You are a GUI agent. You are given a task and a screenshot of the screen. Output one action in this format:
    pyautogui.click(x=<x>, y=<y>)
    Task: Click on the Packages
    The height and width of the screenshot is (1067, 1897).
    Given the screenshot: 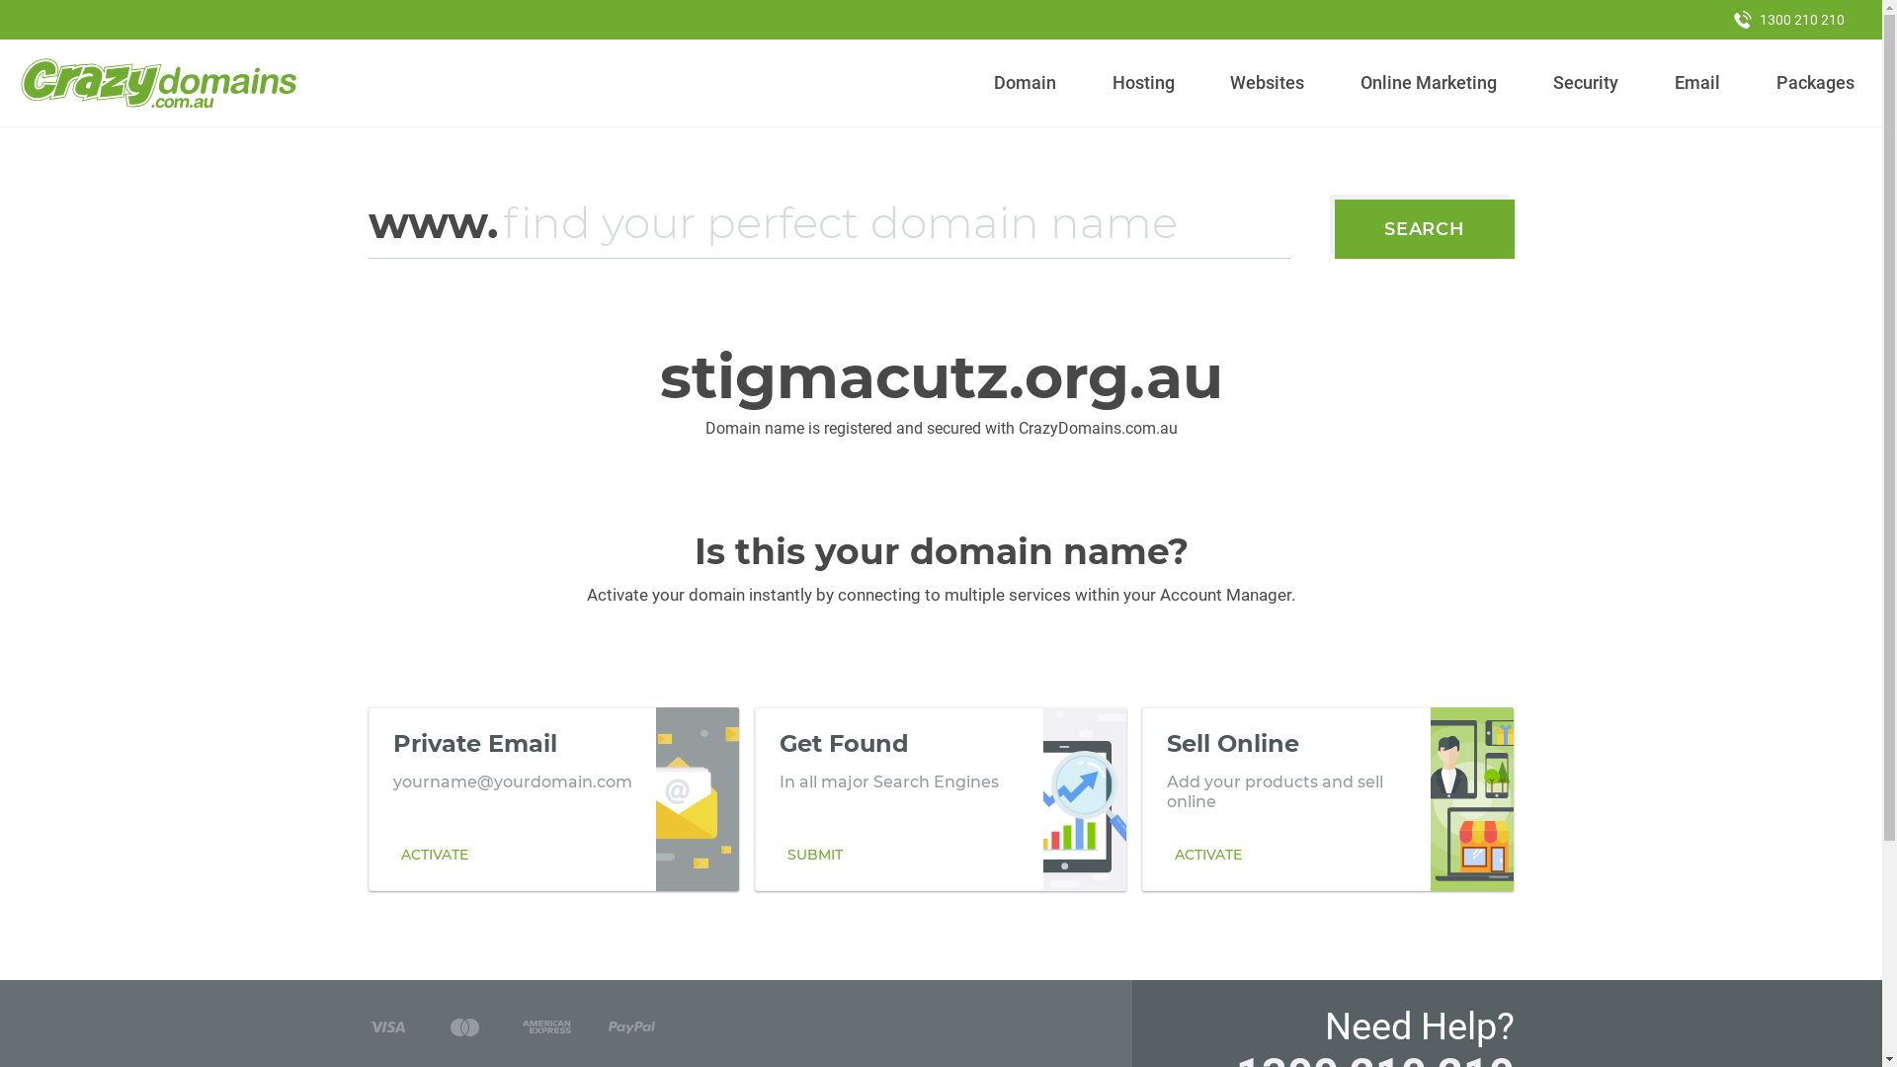 What is the action you would take?
    pyautogui.click(x=1815, y=83)
    